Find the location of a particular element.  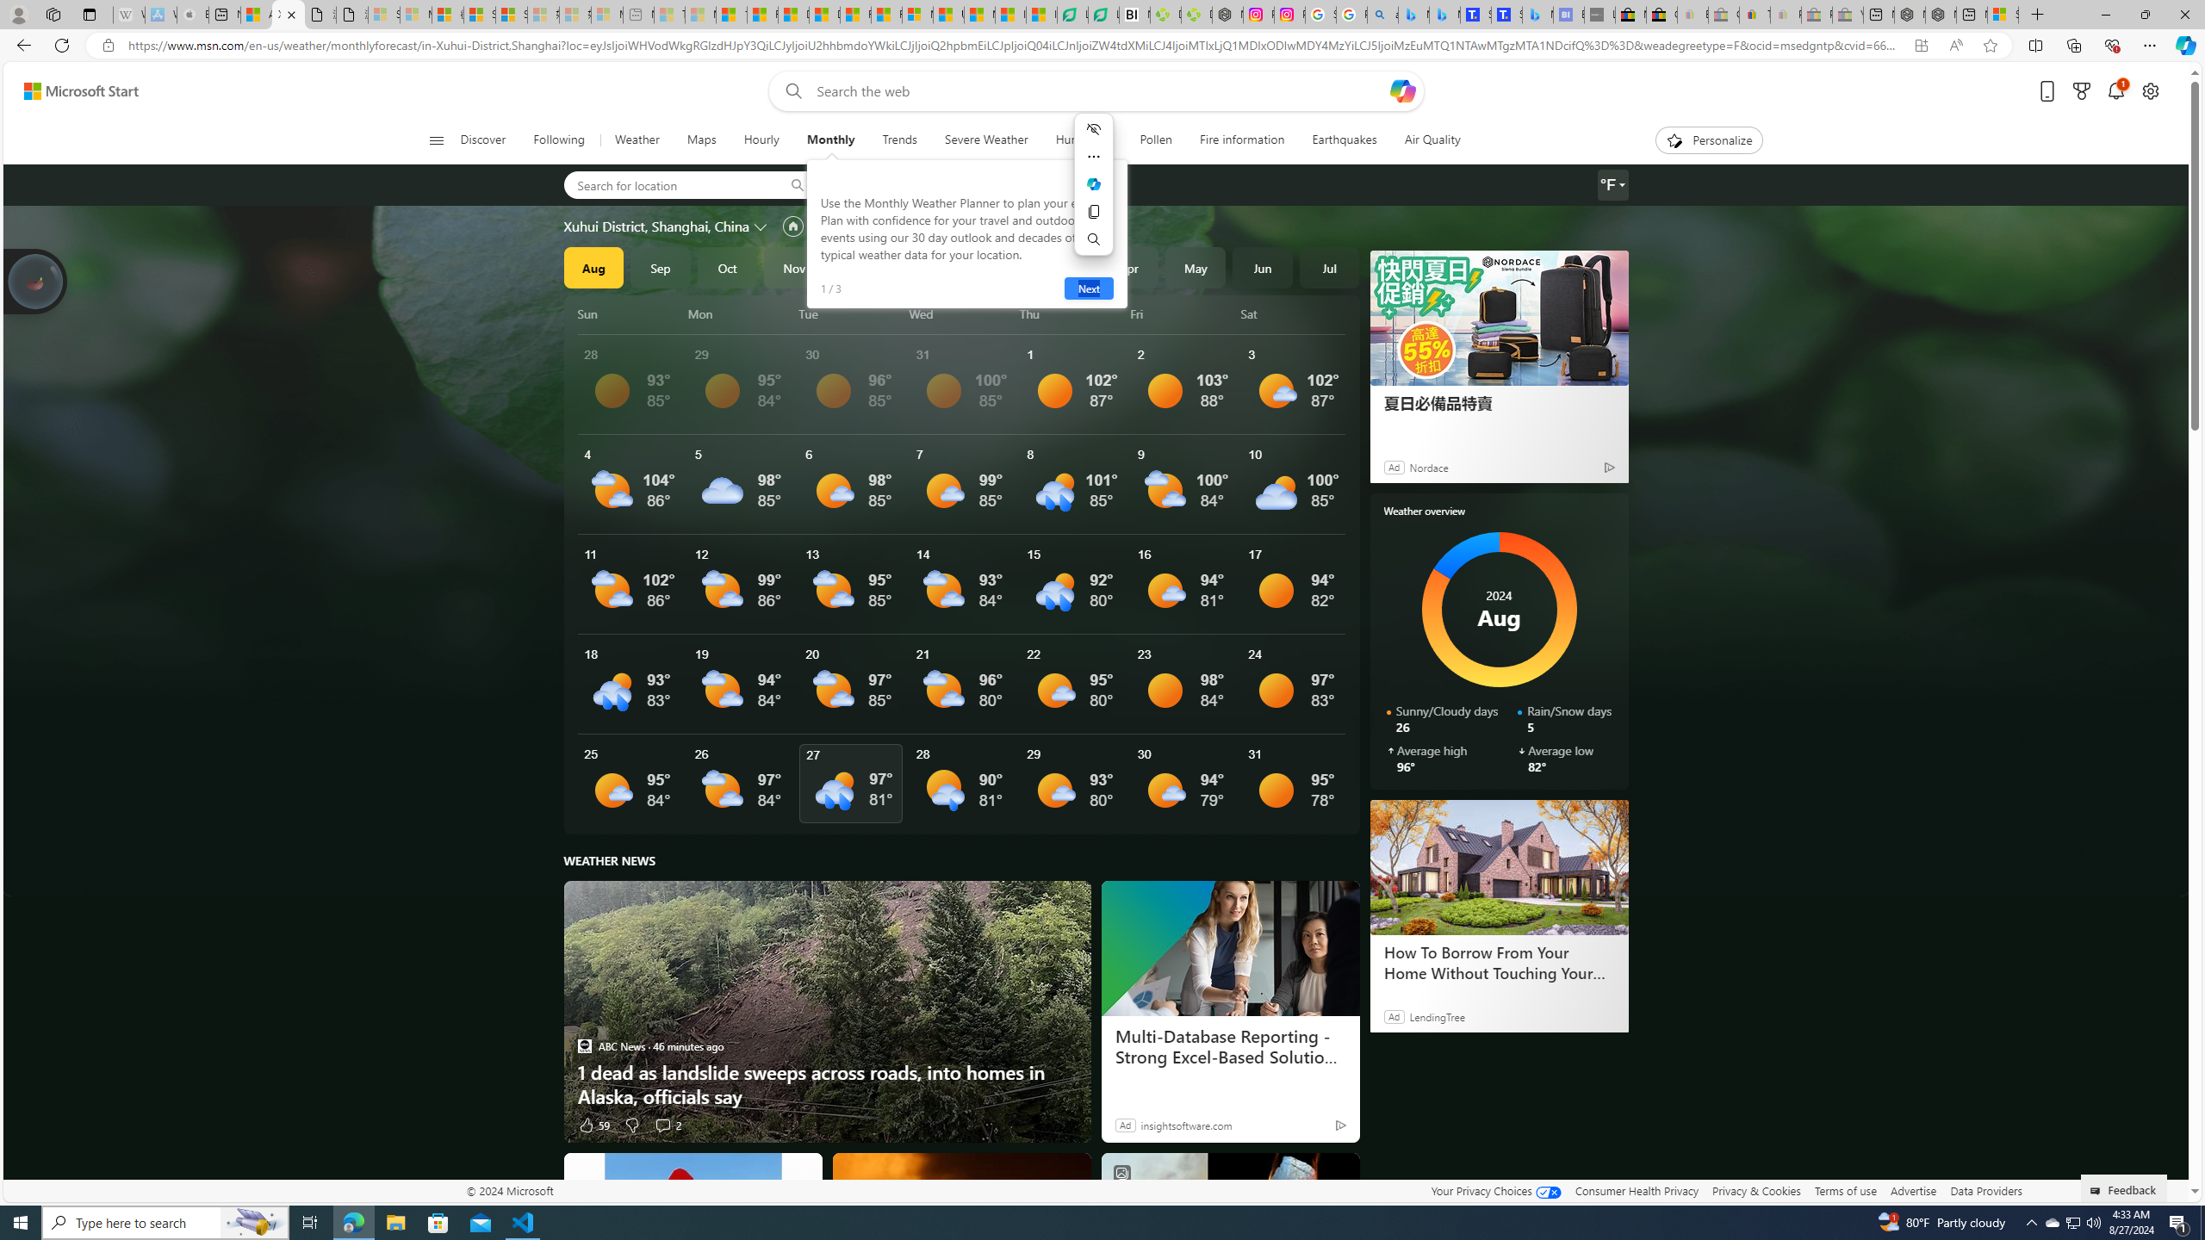

LendingTree is located at coordinates (1436, 1016).